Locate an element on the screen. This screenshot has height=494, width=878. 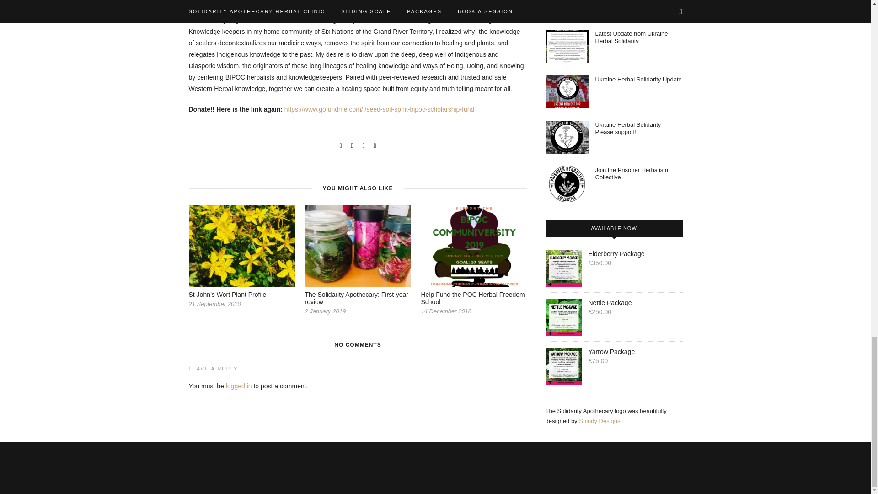
logged in is located at coordinates (239, 386).